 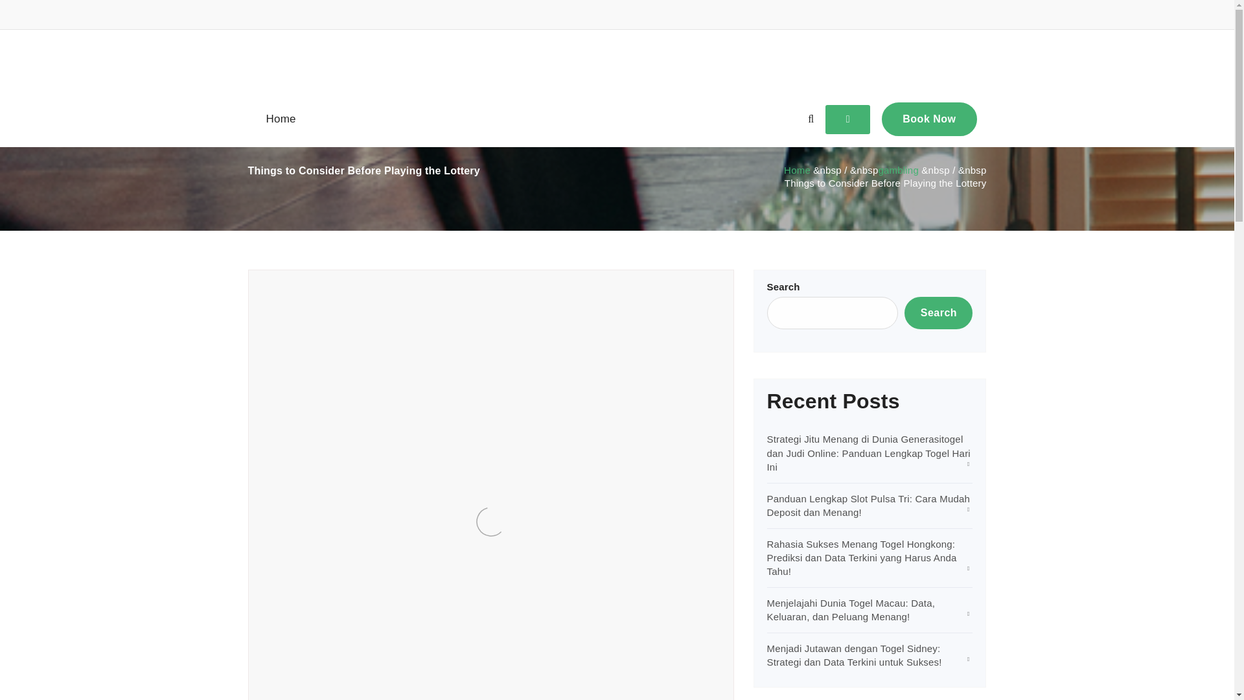 I want to click on live macau, so click(x=601, y=285).